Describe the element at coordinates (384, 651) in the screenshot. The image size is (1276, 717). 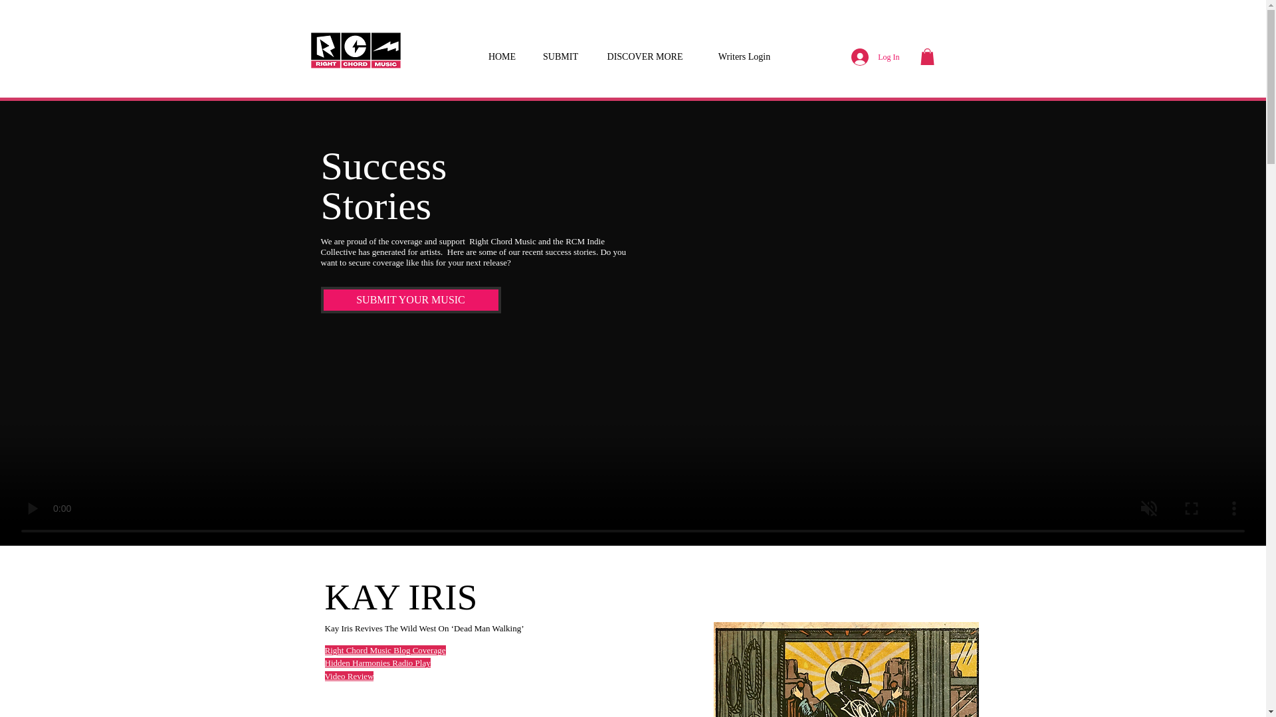
I see `Right Chord Music Blog Coverage` at that location.